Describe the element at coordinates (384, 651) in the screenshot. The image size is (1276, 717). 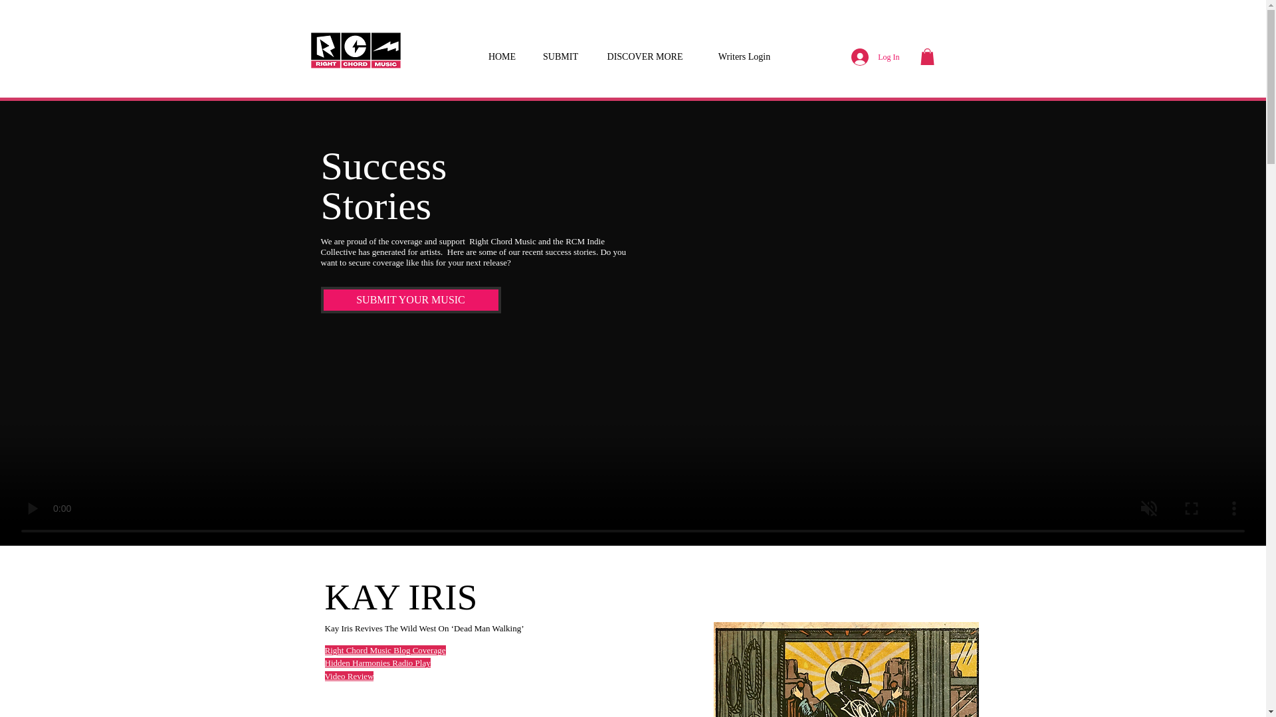
I see `Right Chord Music Blog Coverage` at that location.